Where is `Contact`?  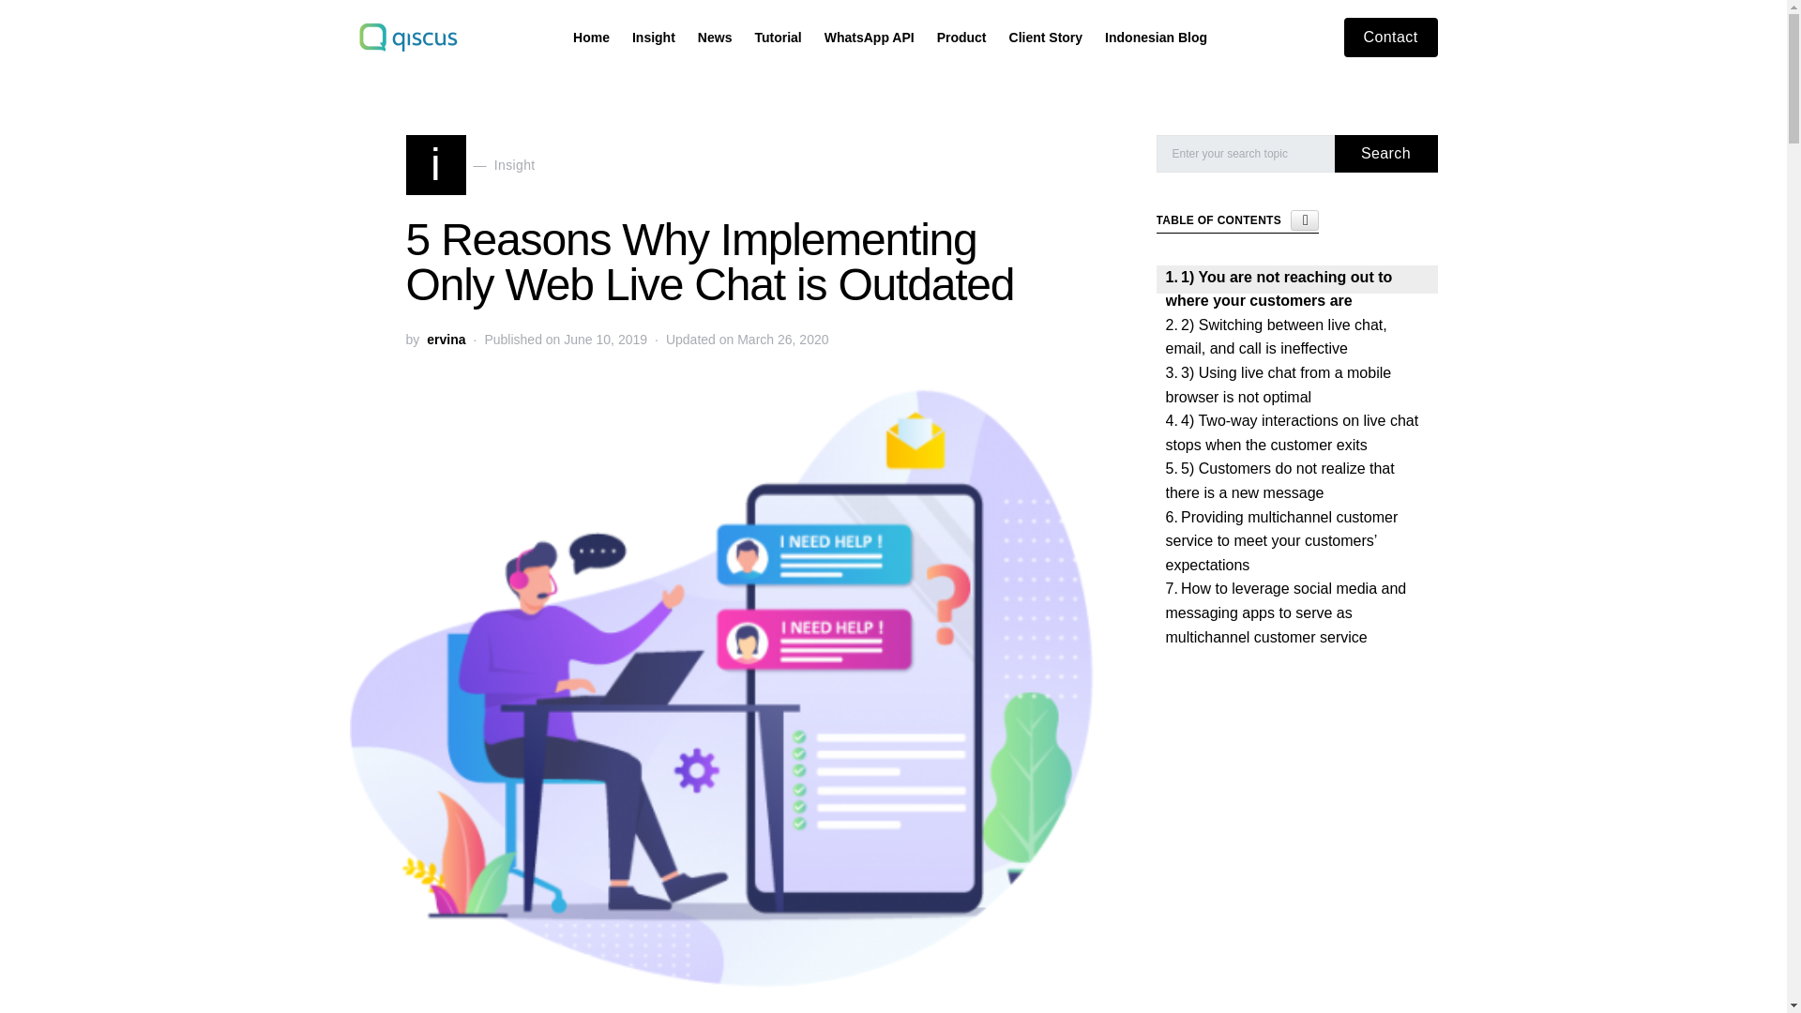 Contact is located at coordinates (869, 38).